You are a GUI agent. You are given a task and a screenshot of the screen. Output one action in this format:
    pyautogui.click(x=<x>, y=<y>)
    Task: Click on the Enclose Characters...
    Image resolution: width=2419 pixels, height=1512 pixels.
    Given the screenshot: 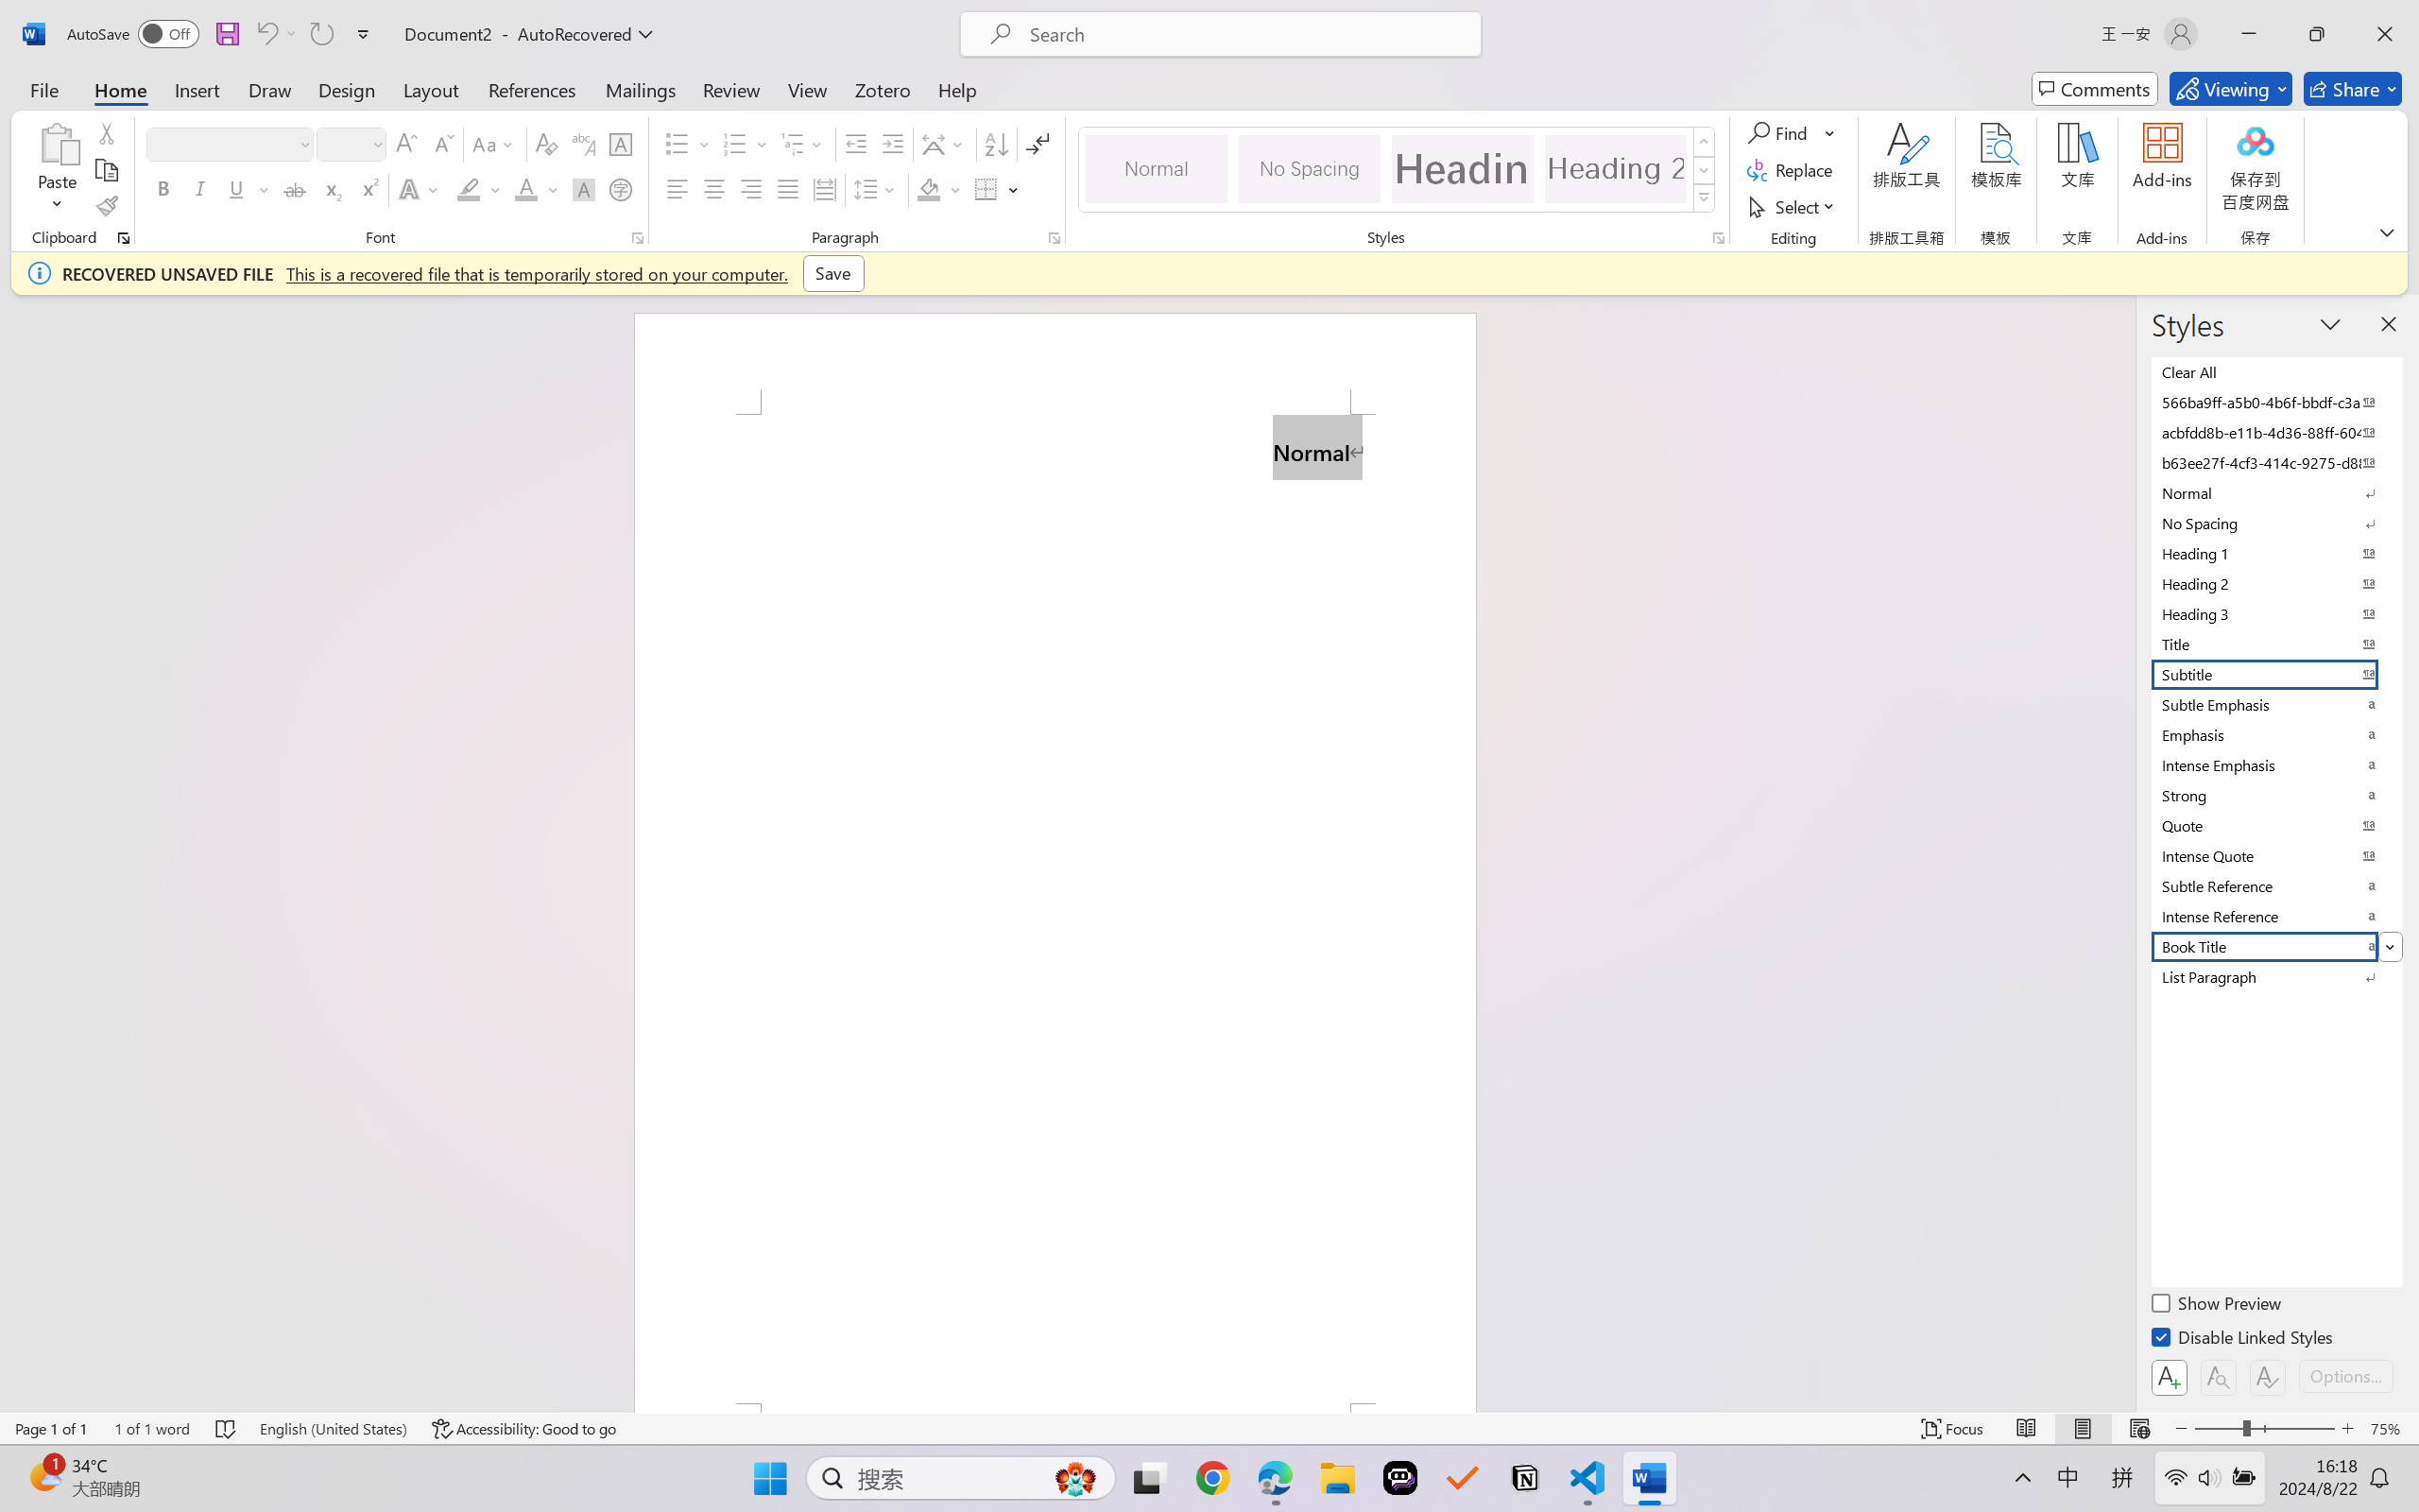 What is the action you would take?
    pyautogui.click(x=622, y=189)
    